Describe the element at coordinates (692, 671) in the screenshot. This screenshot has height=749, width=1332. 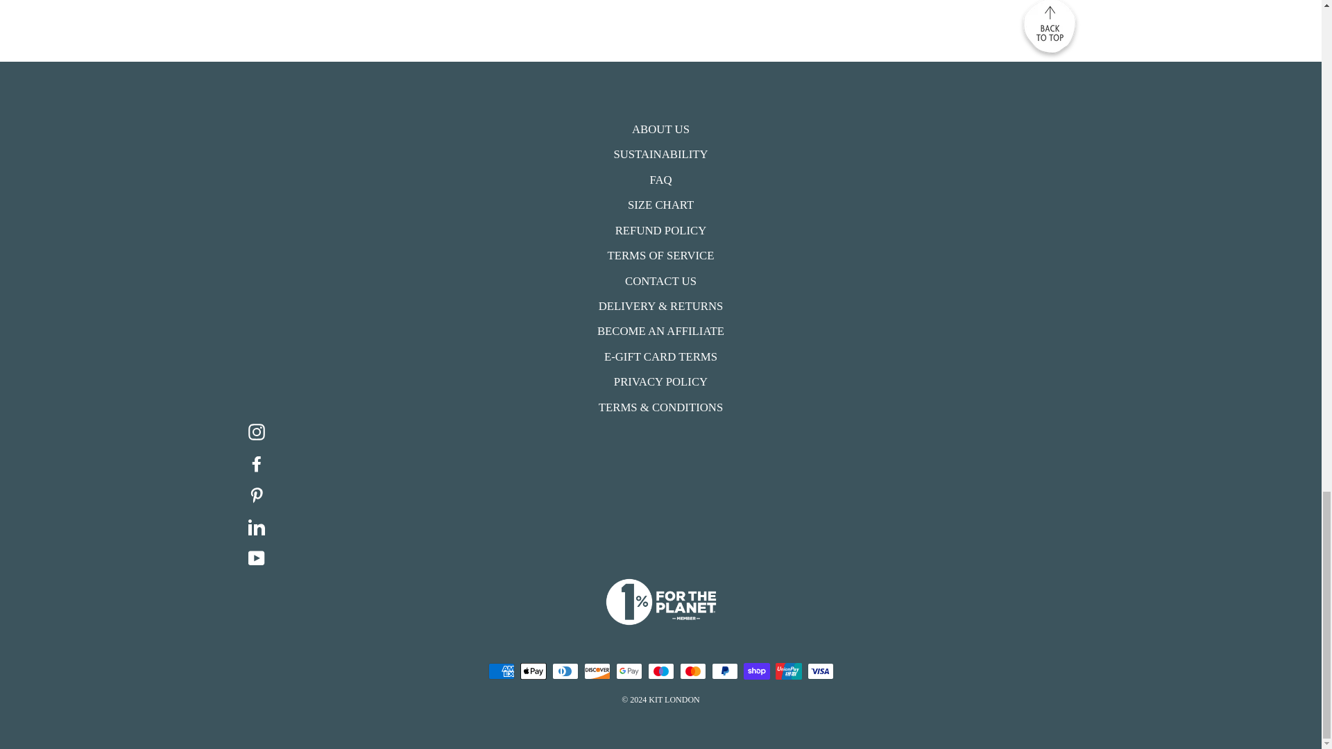
I see `Mastercard` at that location.